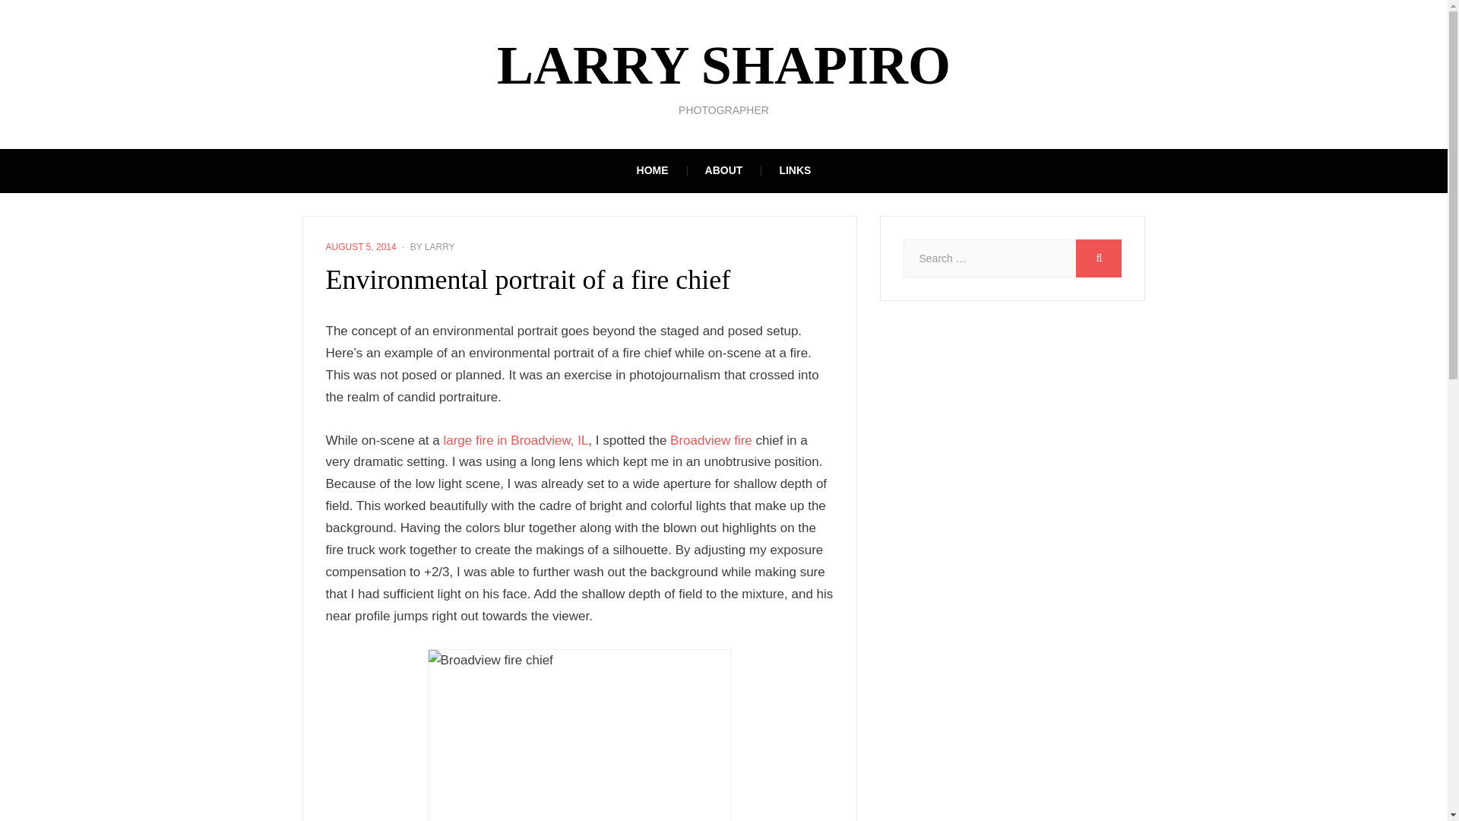 Image resolution: width=1459 pixels, height=821 pixels. Describe the element at coordinates (360, 246) in the screenshot. I see `AUGUST 5, 2014` at that location.